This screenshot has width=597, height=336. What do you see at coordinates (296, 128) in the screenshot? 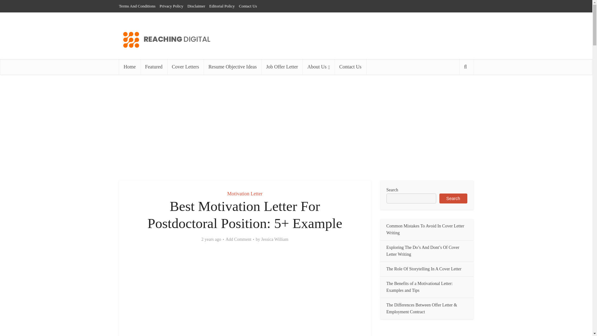
I see `Advertisement` at bounding box center [296, 128].